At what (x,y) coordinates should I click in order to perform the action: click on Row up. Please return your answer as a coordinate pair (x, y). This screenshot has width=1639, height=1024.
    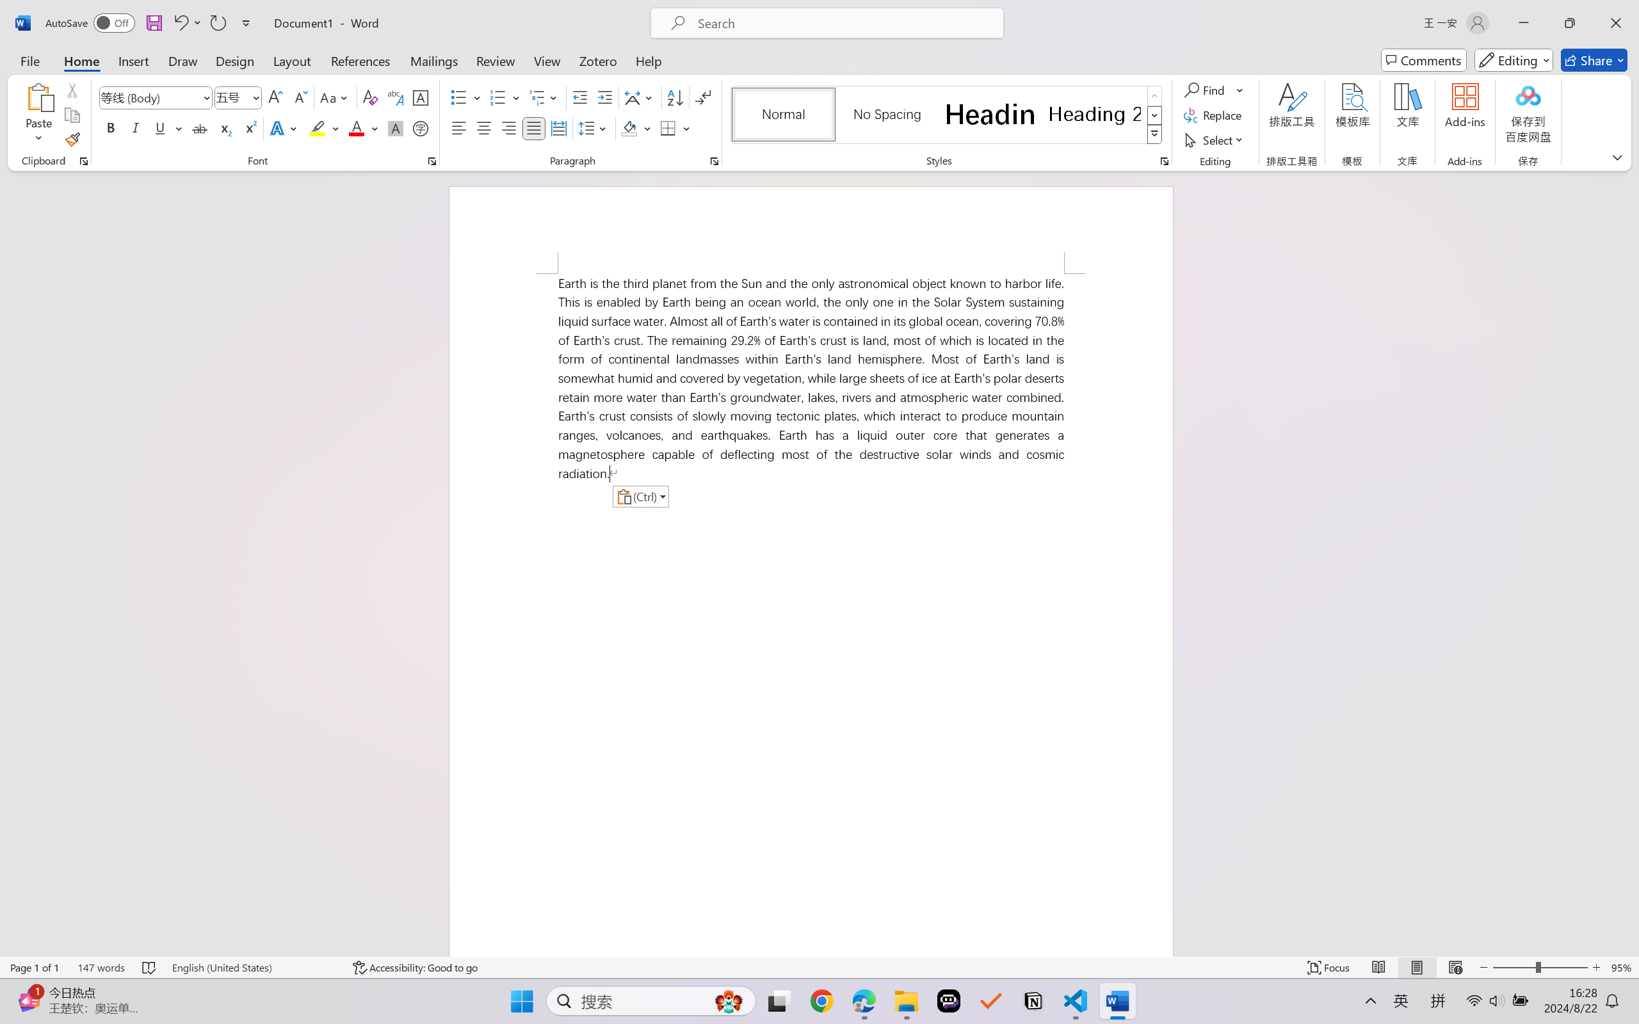
    Looking at the image, I should click on (1155, 96).